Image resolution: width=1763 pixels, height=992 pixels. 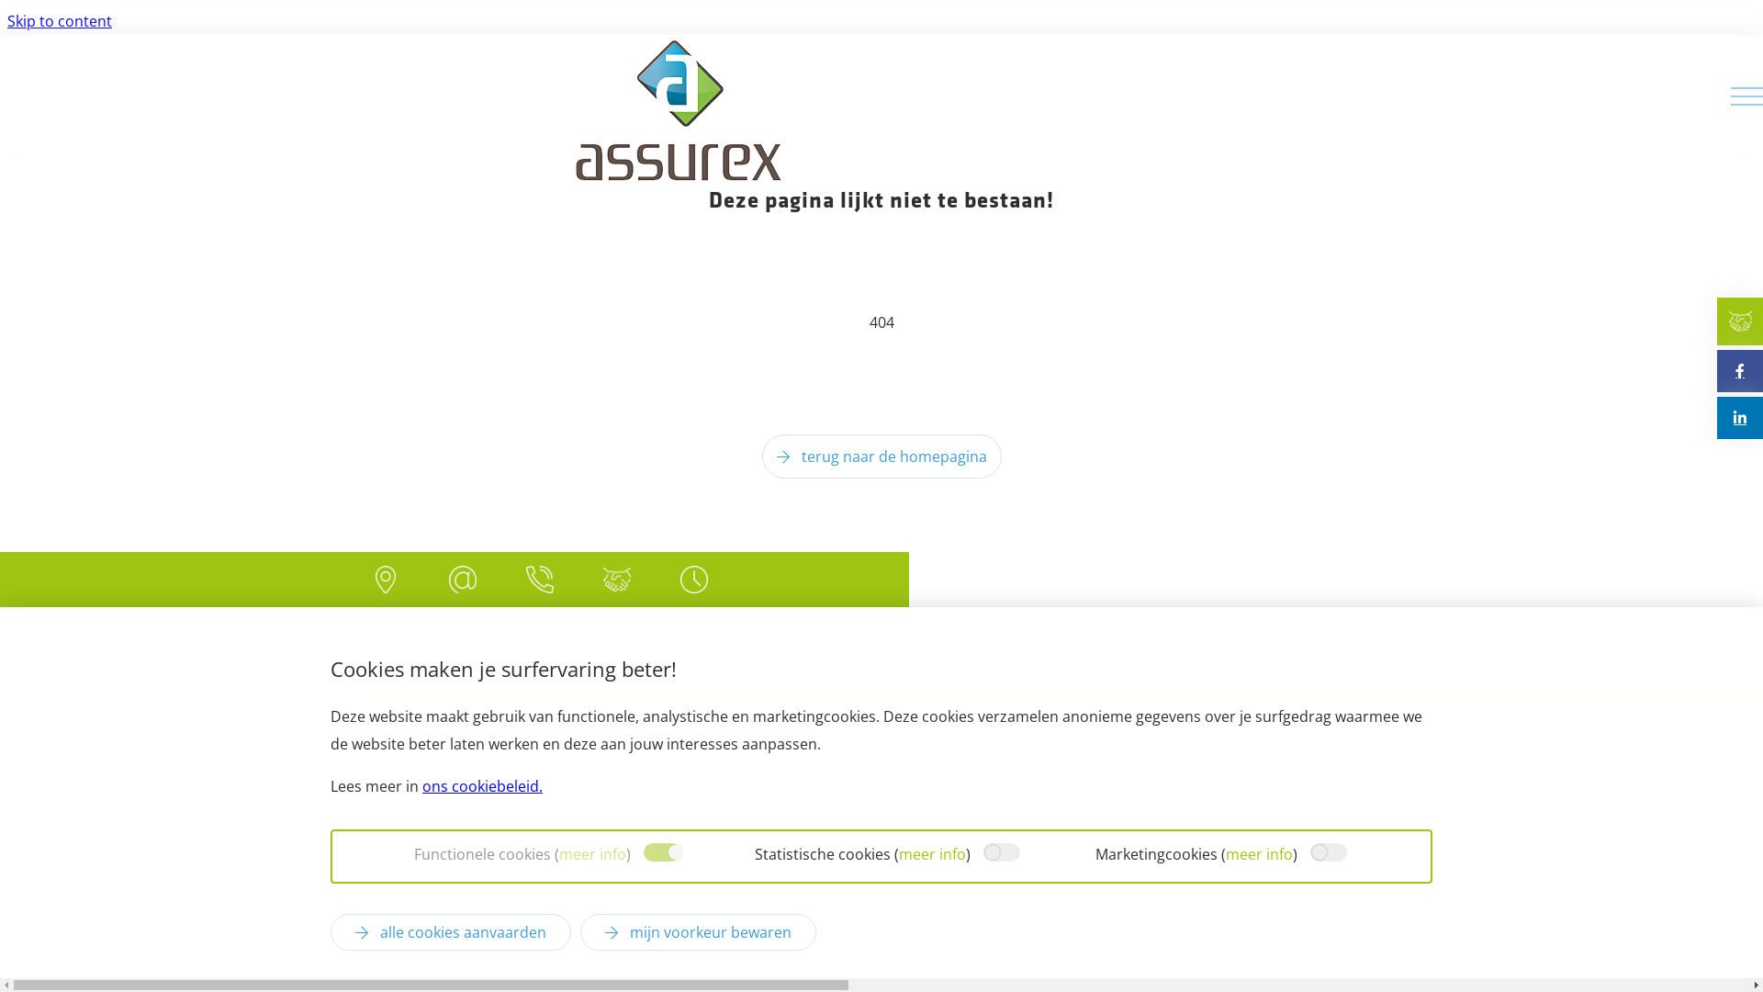 What do you see at coordinates (55, 714) in the screenshot?
I see `Page load link` at bounding box center [55, 714].